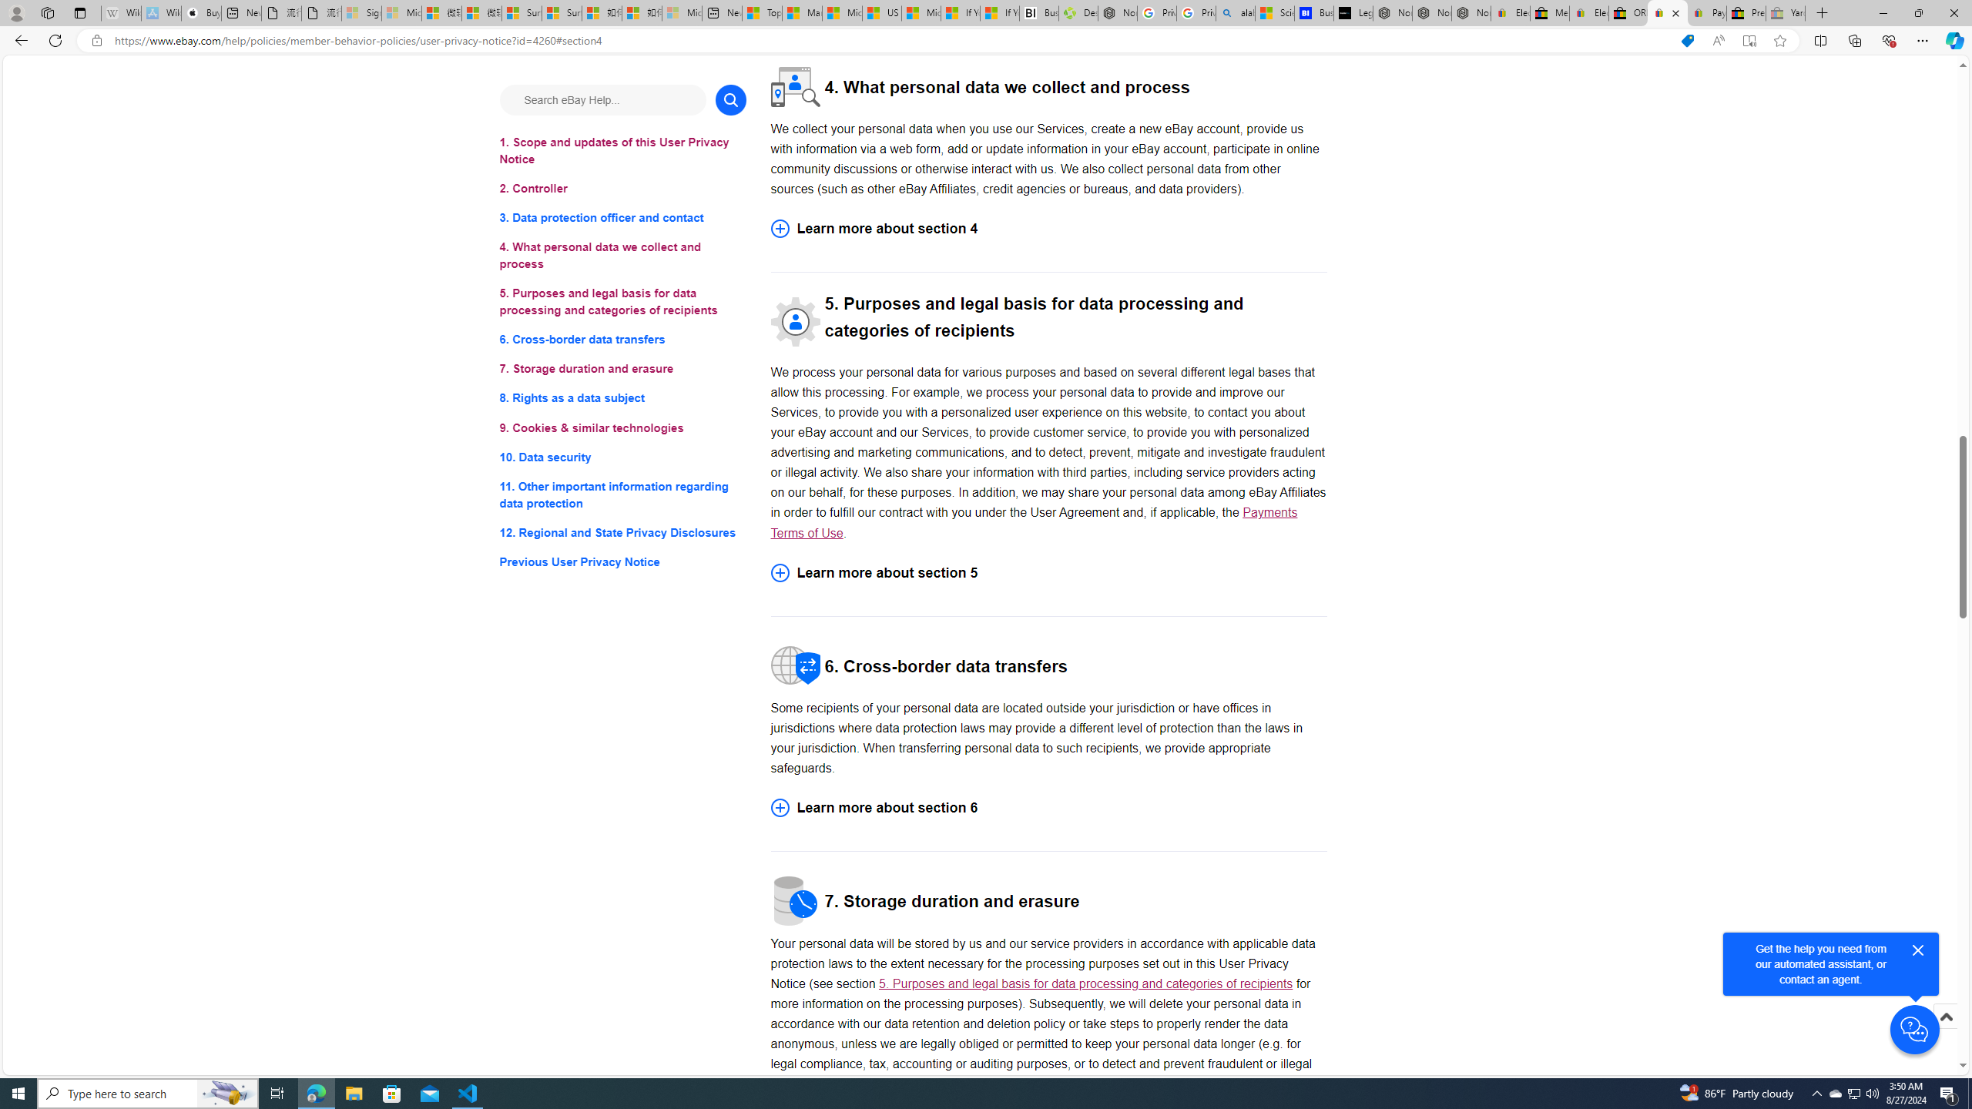  What do you see at coordinates (622, 219) in the screenshot?
I see `3. Data protection officer and contact` at bounding box center [622, 219].